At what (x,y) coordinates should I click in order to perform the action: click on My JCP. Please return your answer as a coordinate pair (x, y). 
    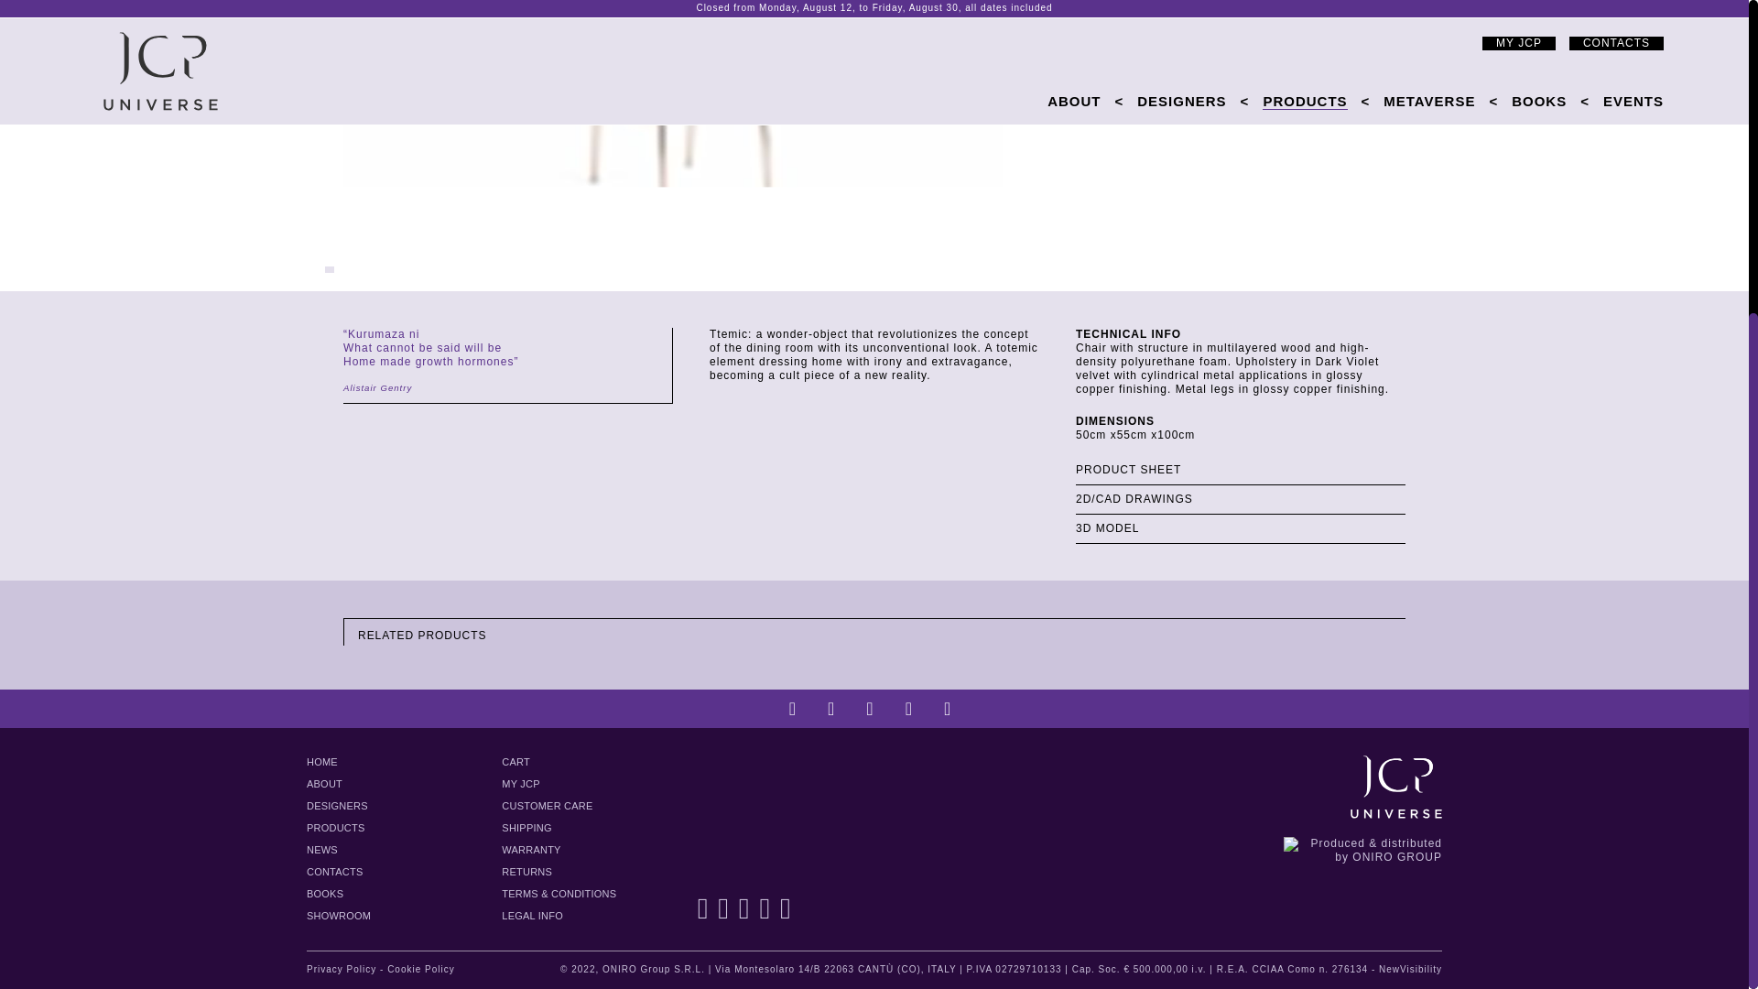
    Looking at the image, I should click on (520, 784).